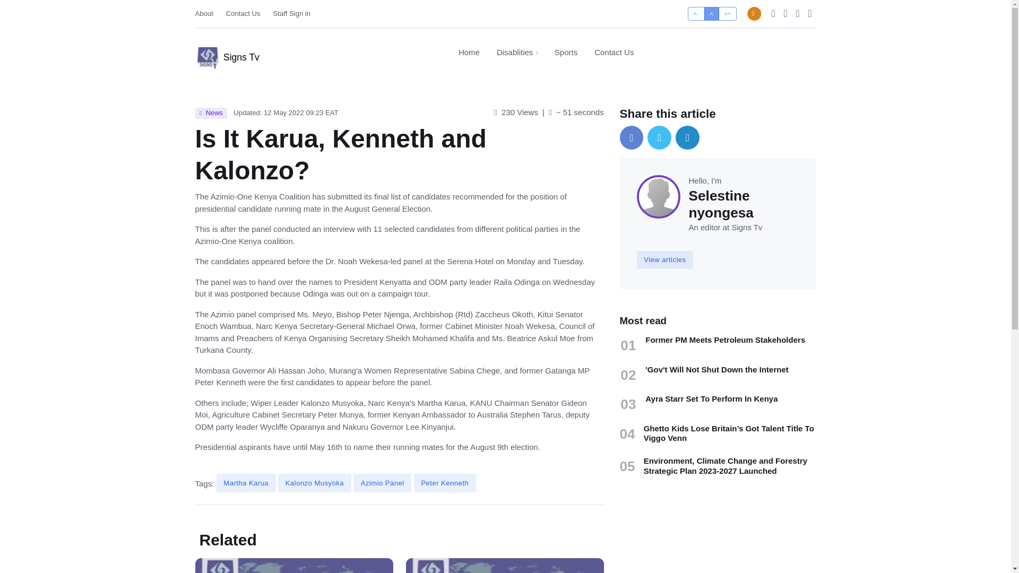  Describe the element at coordinates (315, 483) in the screenshot. I see `Kalonzo Musyoka` at that location.